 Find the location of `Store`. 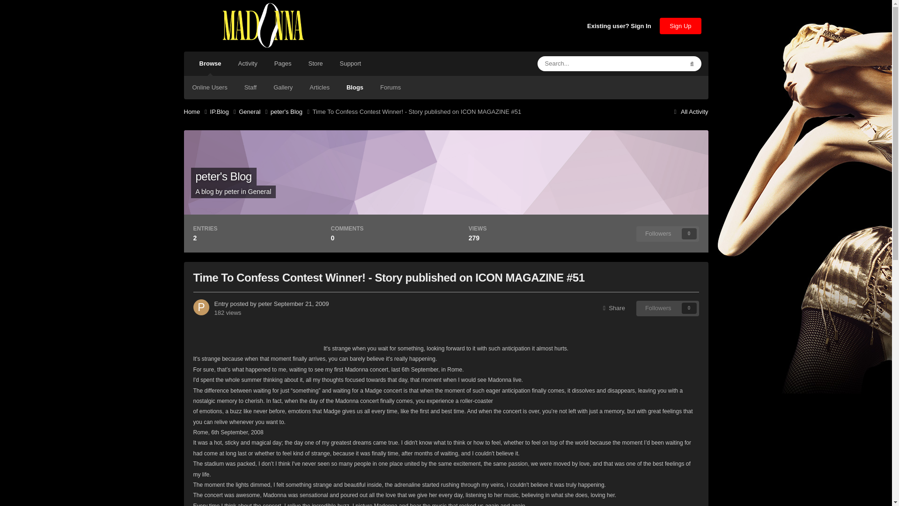

Store is located at coordinates (316, 64).